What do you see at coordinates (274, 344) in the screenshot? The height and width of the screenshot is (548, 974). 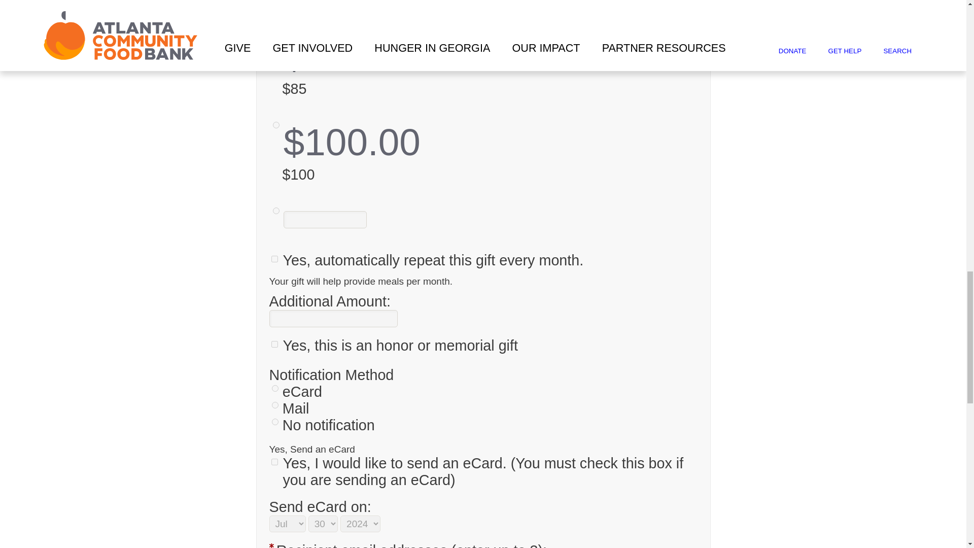 I see `on` at bounding box center [274, 344].